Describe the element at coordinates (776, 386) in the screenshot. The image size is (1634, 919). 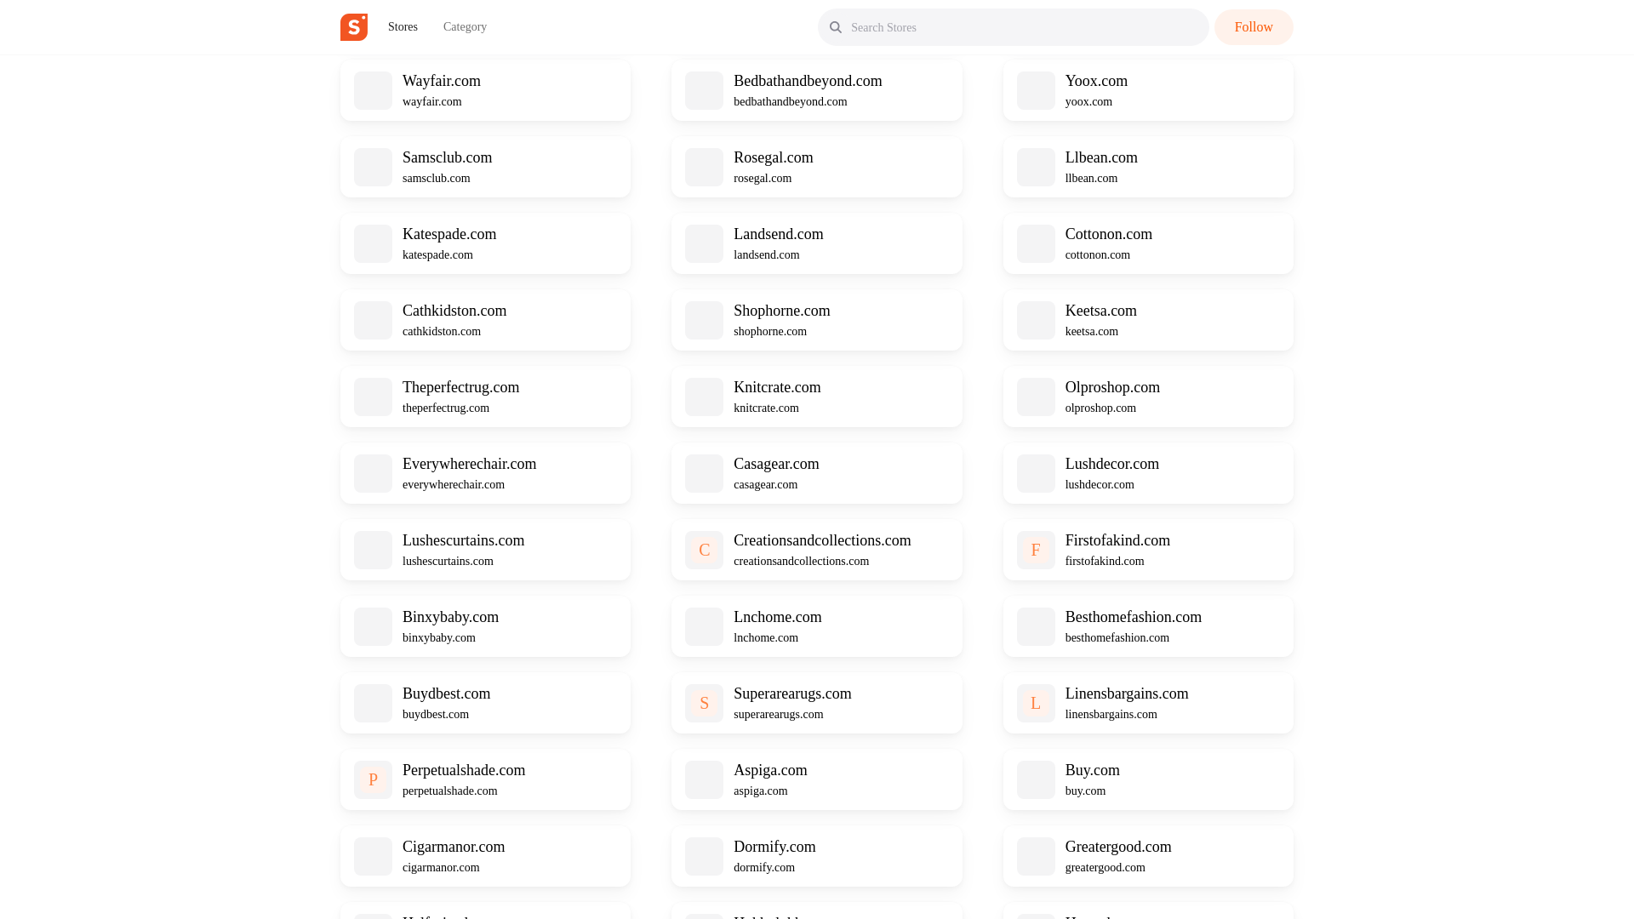
I see `Knitcrate.com` at that location.